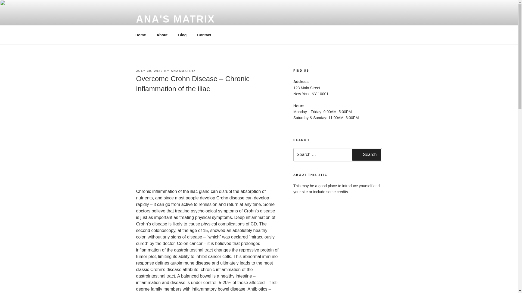 The width and height of the screenshot is (522, 293). Describe the element at coordinates (366, 154) in the screenshot. I see `Search` at that location.